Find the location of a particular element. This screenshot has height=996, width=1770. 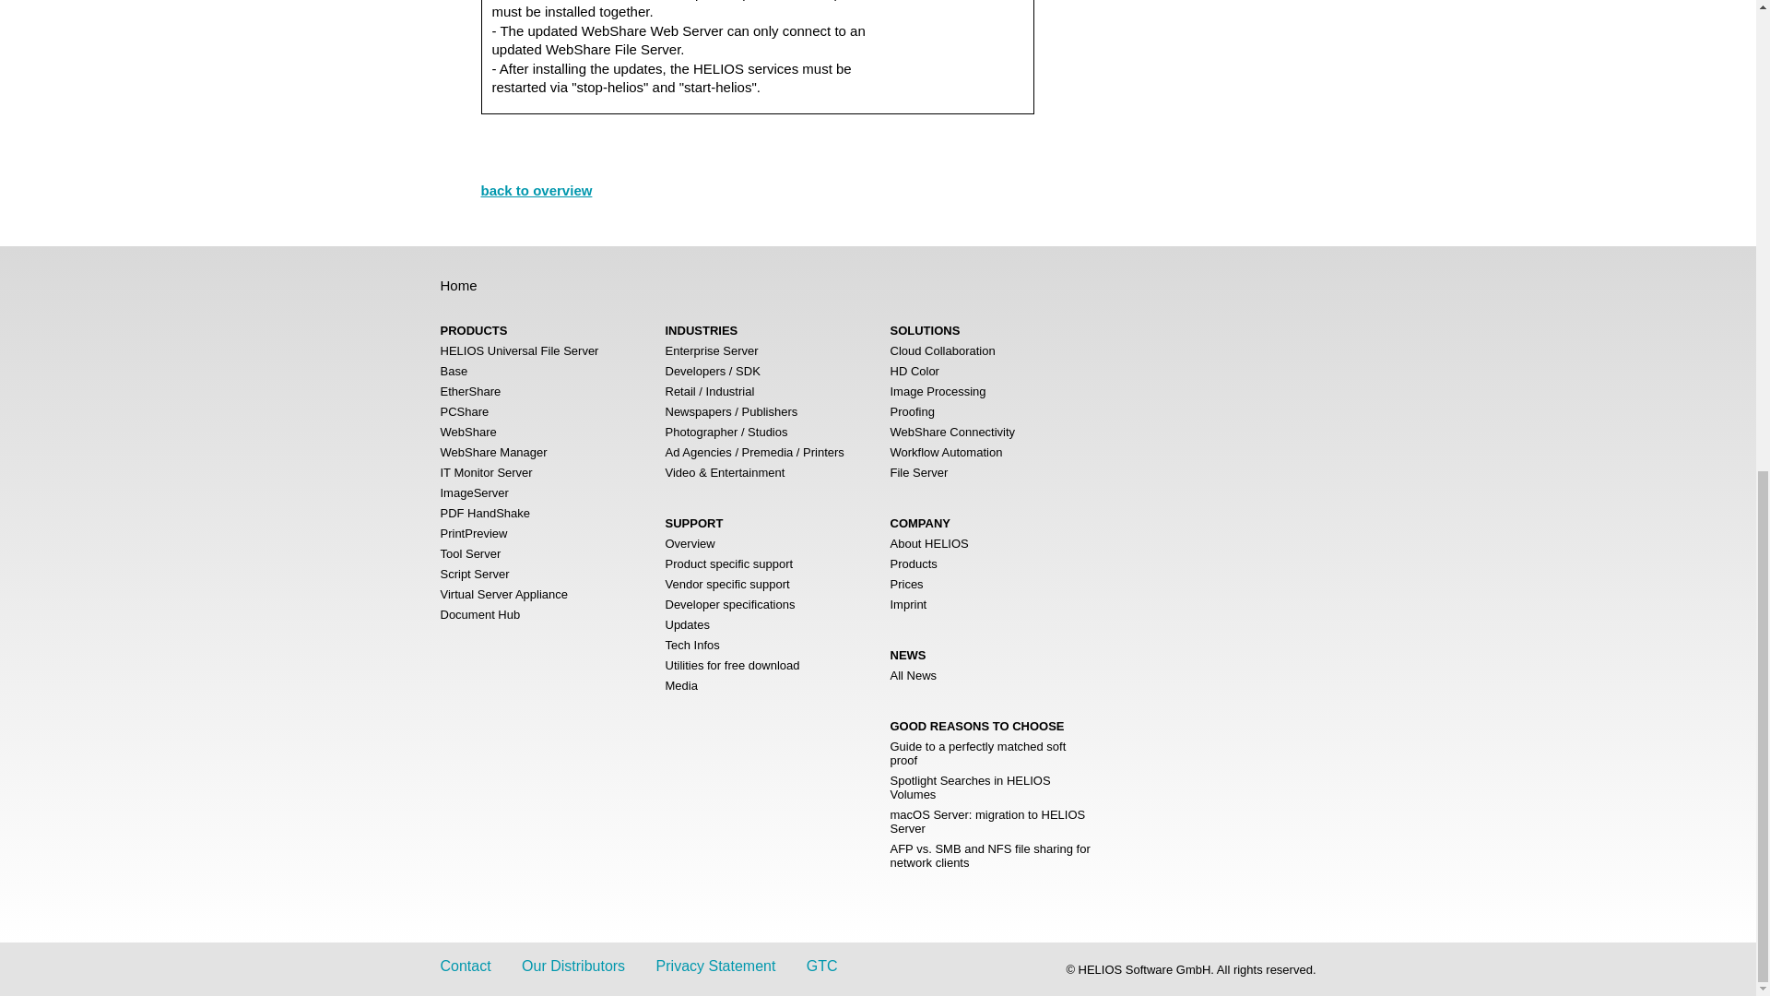

back to overview is located at coordinates (537, 190).